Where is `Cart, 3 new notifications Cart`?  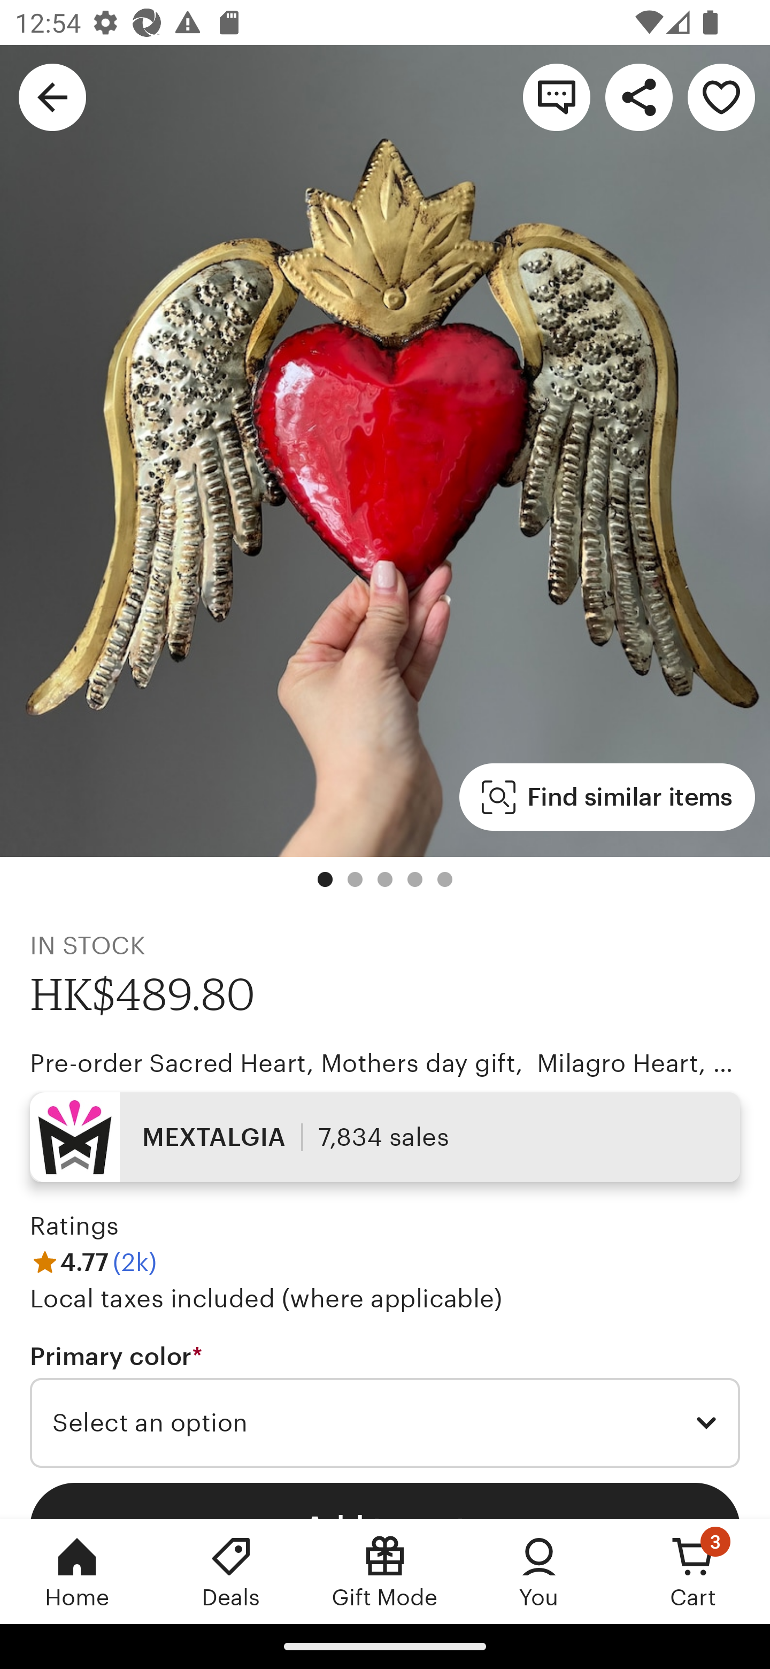
Cart, 3 new notifications Cart is located at coordinates (693, 1571).